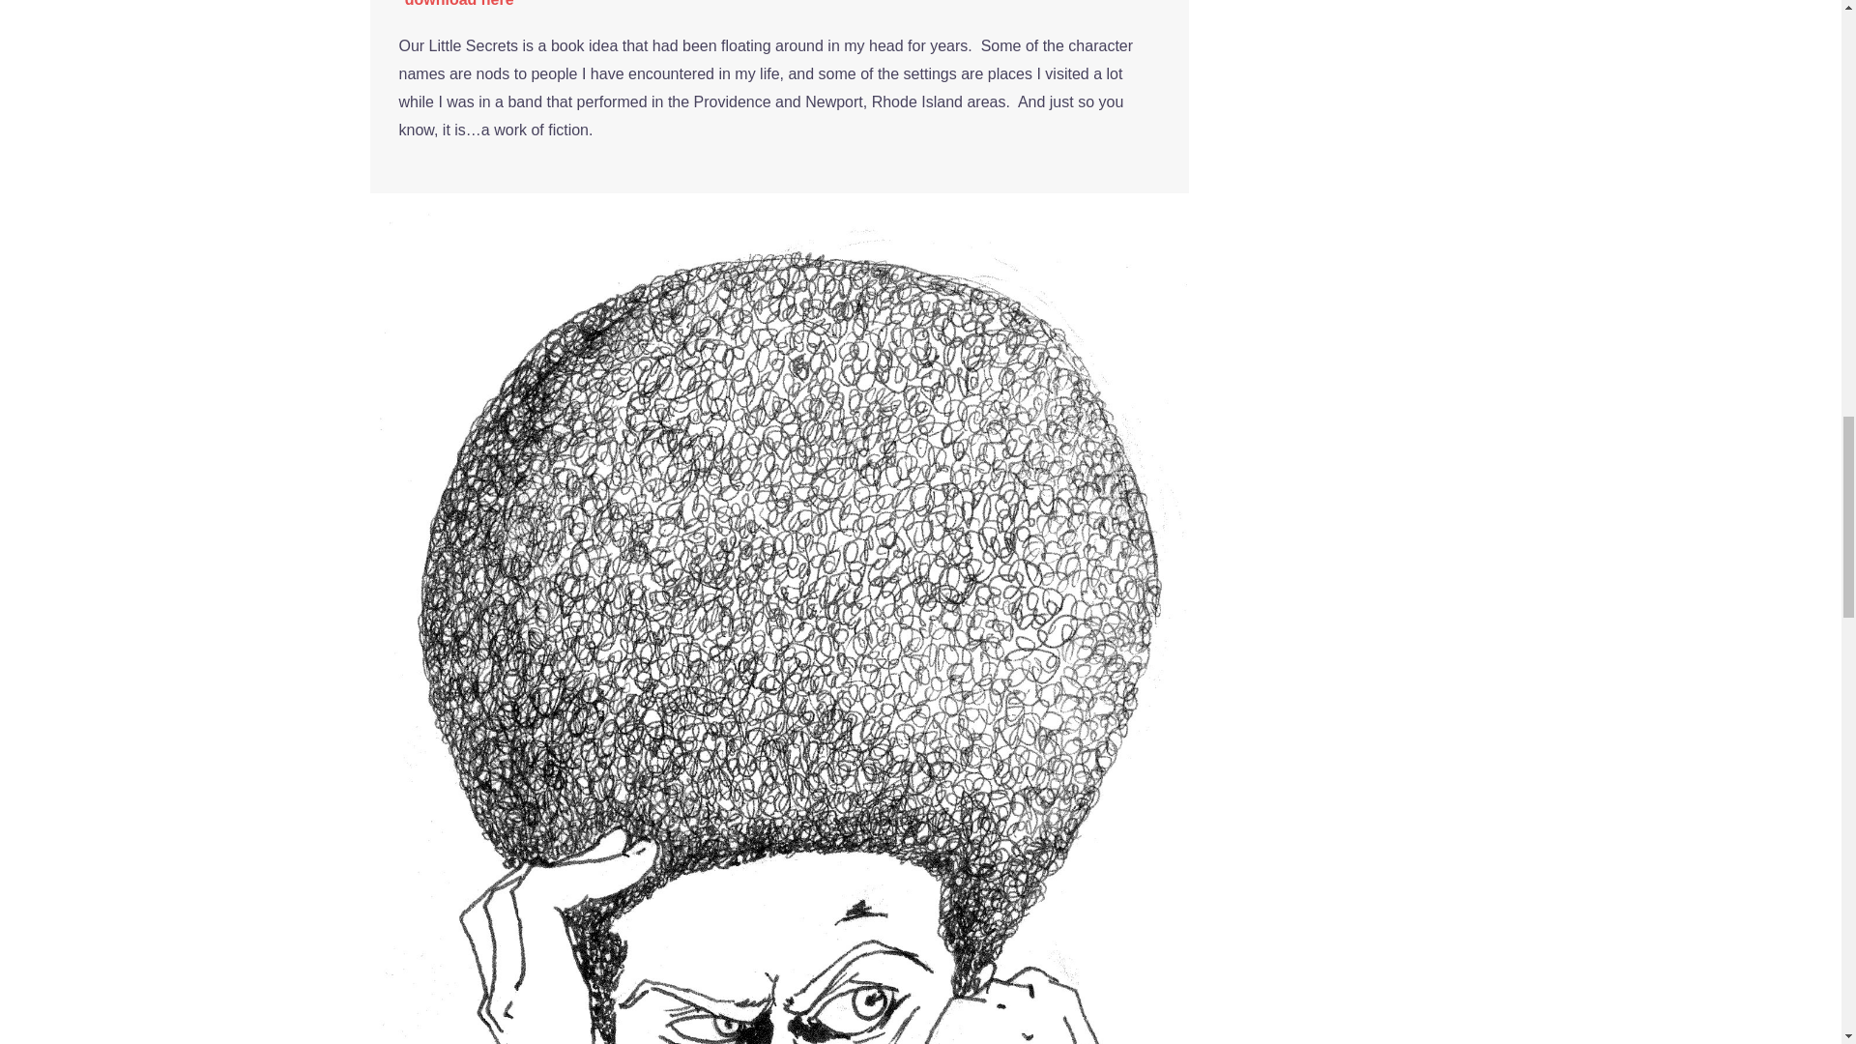 Image resolution: width=1856 pixels, height=1044 pixels. I want to click on SAD SONG, so click(779, 820).